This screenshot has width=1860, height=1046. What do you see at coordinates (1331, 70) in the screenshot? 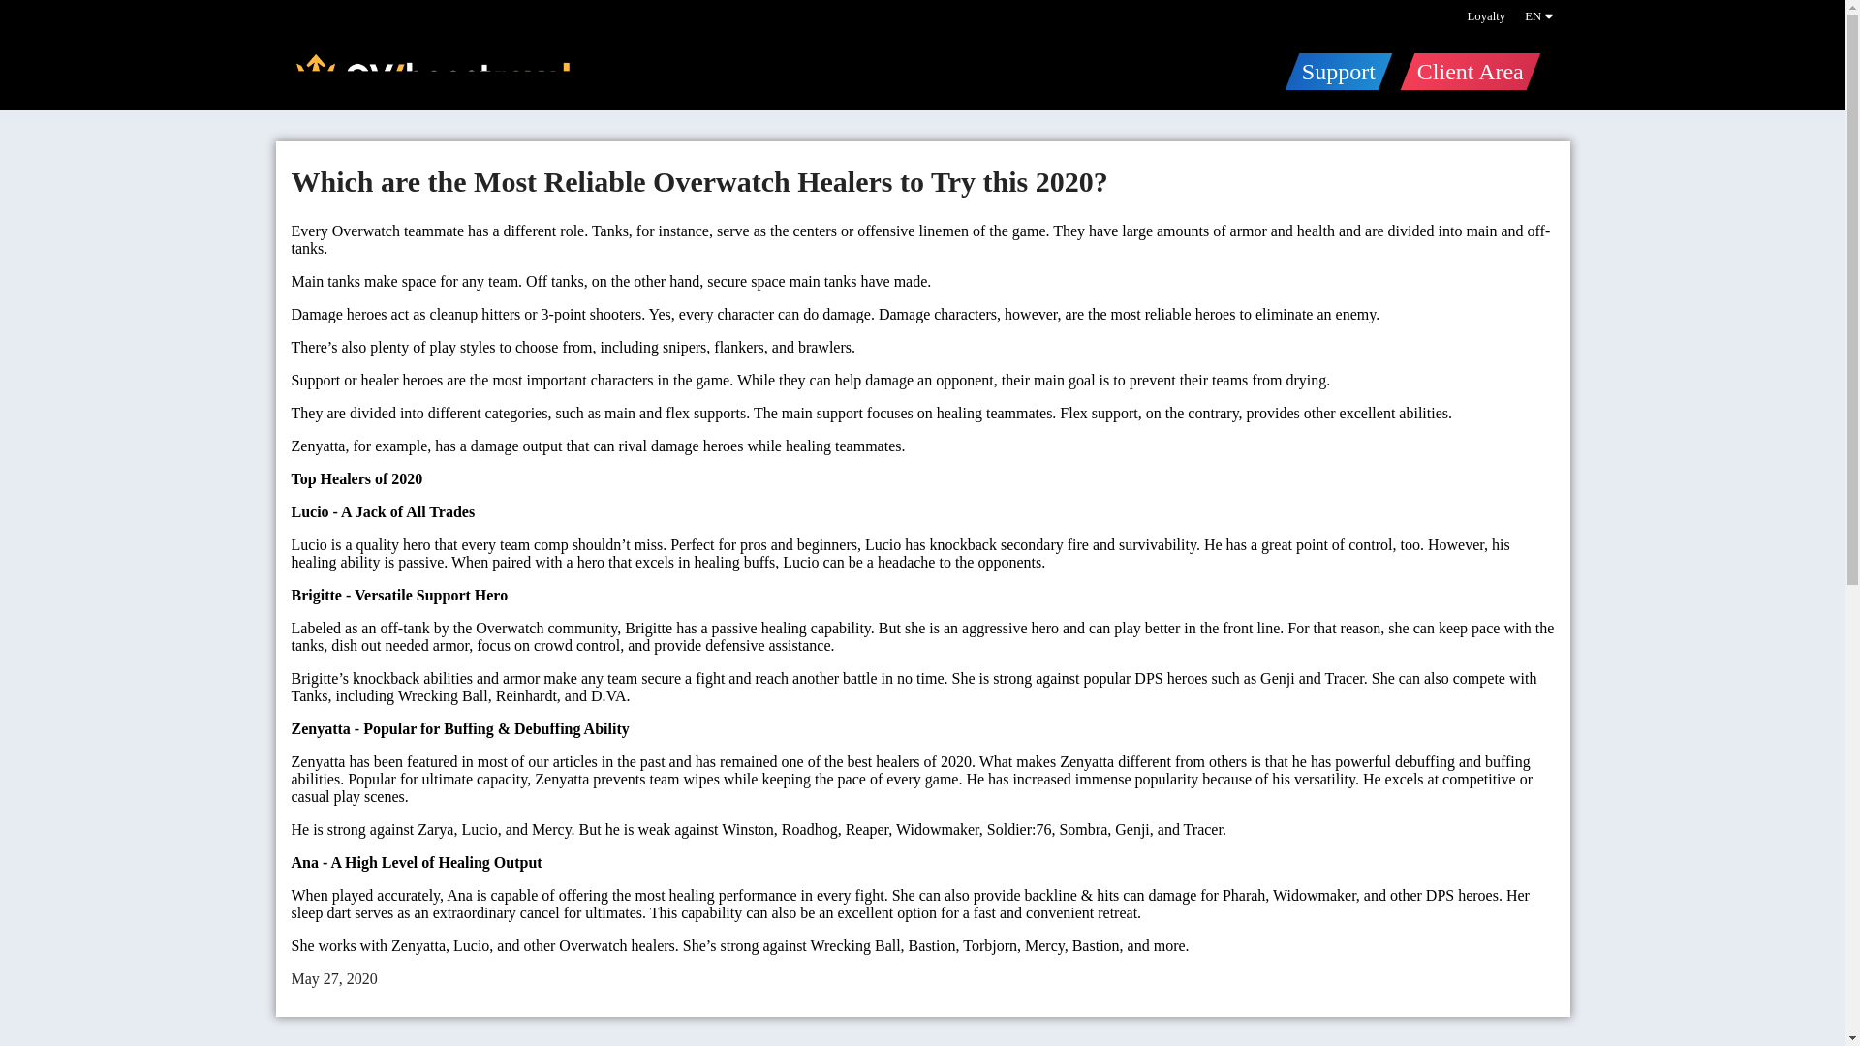
I see `Support` at bounding box center [1331, 70].